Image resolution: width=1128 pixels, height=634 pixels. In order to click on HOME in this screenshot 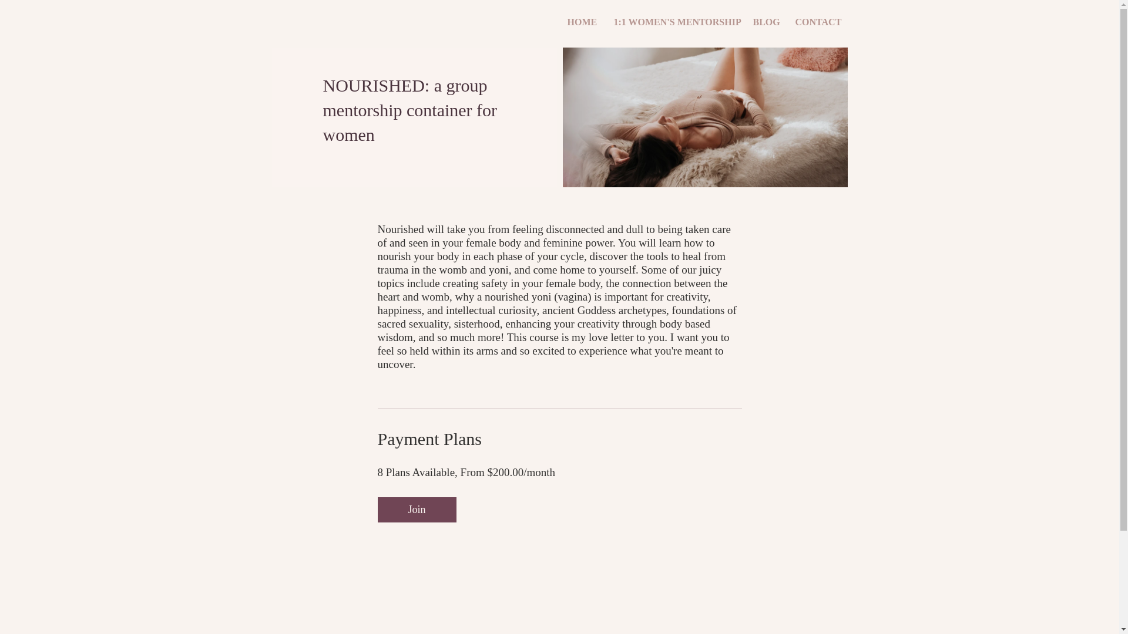, I will do `click(582, 22)`.